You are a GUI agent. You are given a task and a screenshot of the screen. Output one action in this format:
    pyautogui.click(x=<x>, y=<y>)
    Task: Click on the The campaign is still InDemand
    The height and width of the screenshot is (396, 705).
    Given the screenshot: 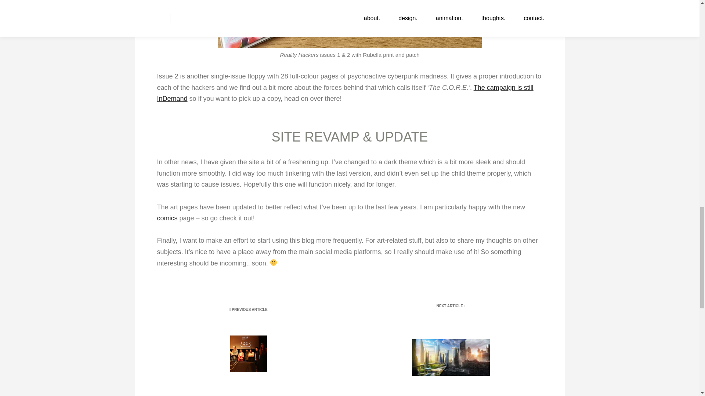 What is the action you would take?
    pyautogui.click(x=345, y=93)
    